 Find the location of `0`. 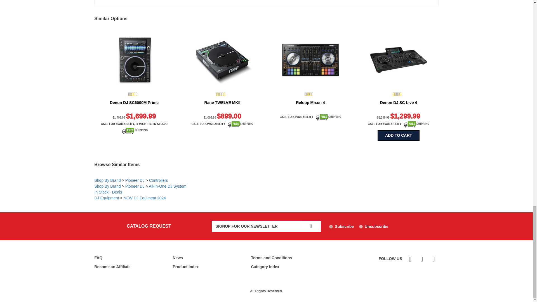

0 is located at coordinates (361, 226).